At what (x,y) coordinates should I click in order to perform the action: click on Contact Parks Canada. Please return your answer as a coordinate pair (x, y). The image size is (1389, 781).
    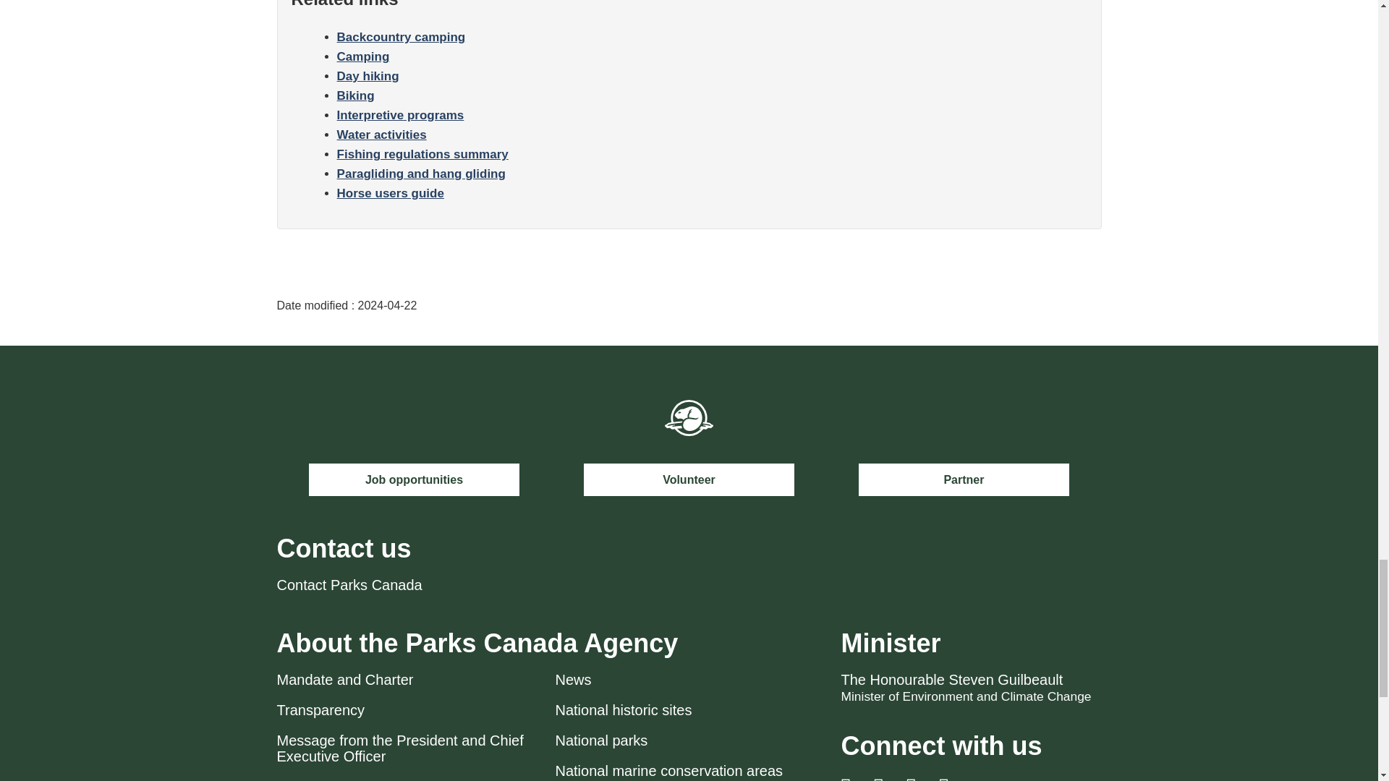
    Looking at the image, I should click on (349, 584).